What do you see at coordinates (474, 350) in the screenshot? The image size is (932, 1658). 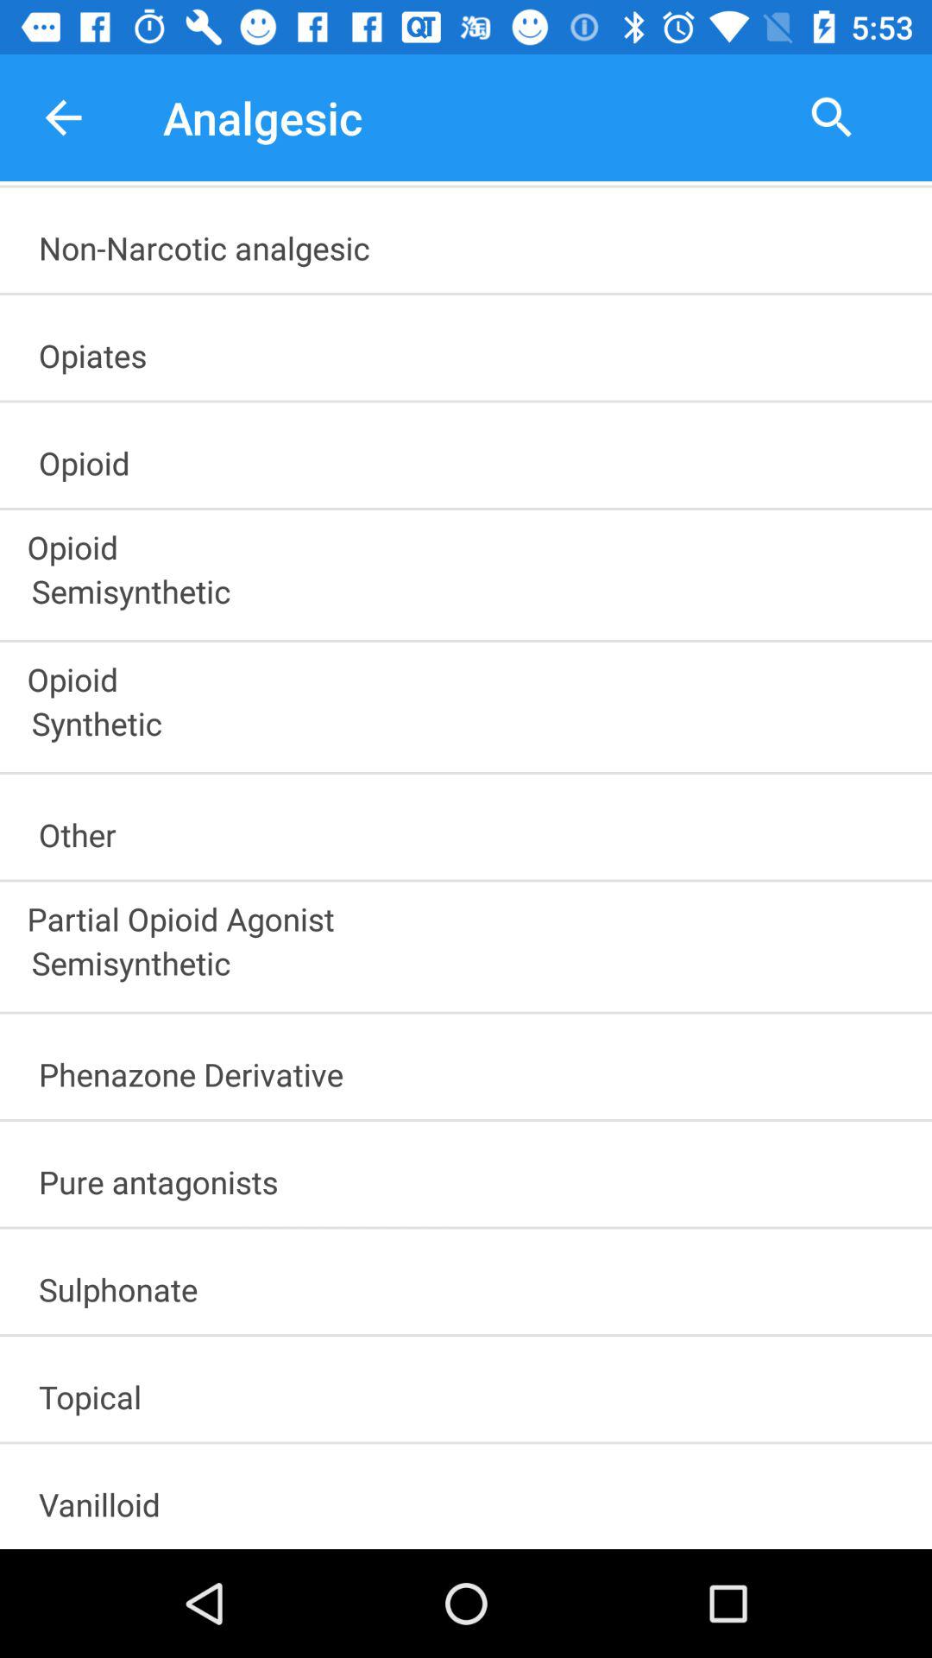 I see `select item above the opioid` at bounding box center [474, 350].